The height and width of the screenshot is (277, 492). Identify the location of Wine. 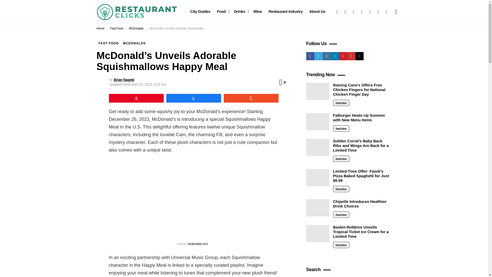
(257, 12).